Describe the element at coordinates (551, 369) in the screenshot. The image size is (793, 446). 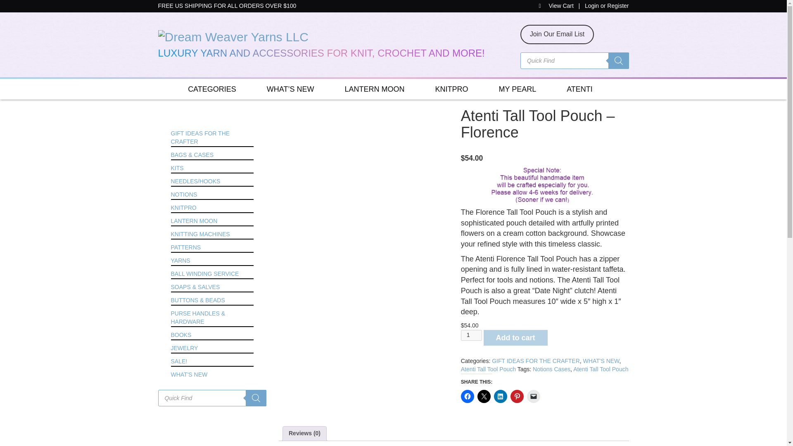
I see `Notions Cases` at that location.